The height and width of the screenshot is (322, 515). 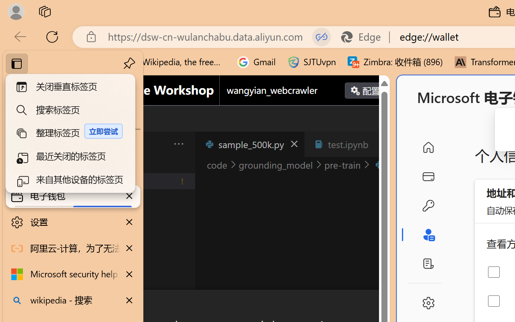 What do you see at coordinates (55, 243) in the screenshot?
I see `Source Control (Ctrl+Shift+G)` at bounding box center [55, 243].